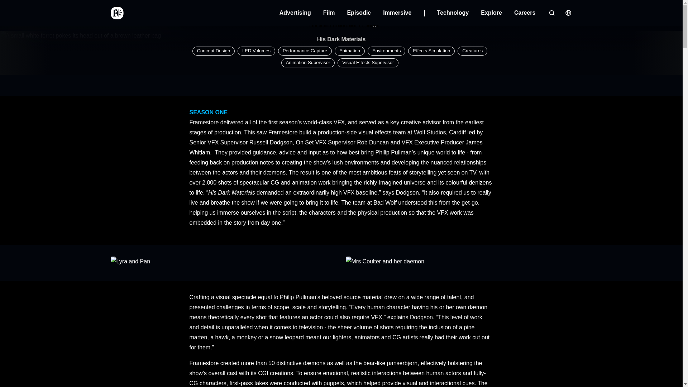 This screenshot has width=688, height=387. I want to click on Search, so click(551, 13).